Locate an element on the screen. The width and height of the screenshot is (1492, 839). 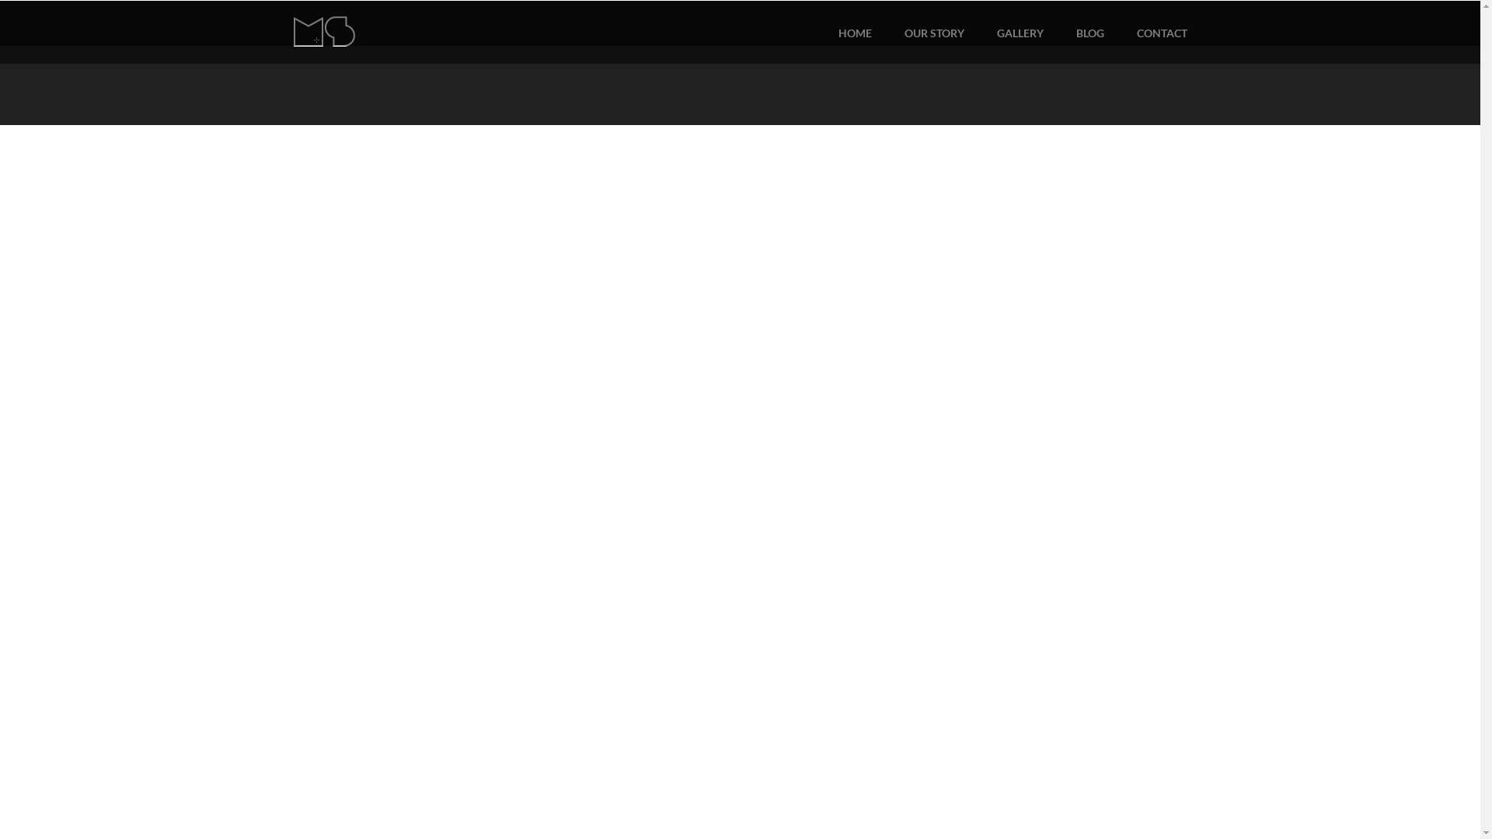
GALLERY is located at coordinates (1020, 33).